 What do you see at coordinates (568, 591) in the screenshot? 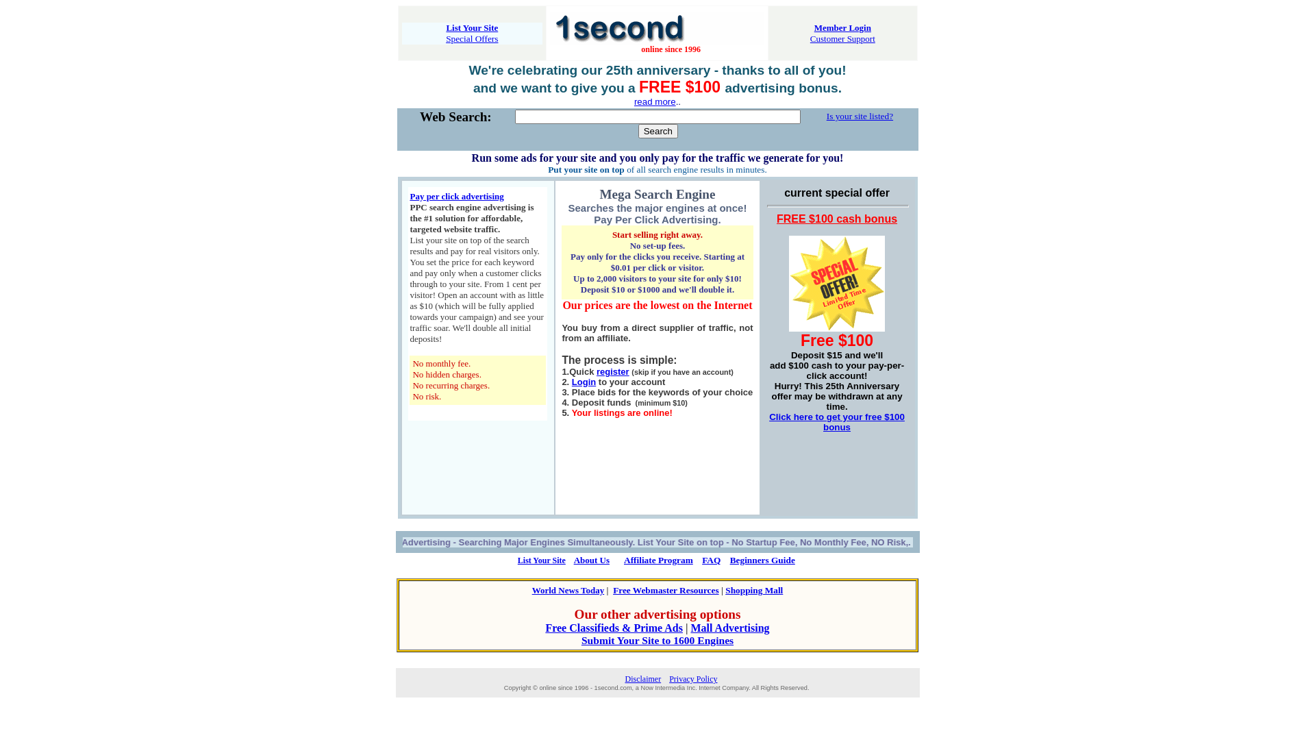
I see `World News Today` at bounding box center [568, 591].